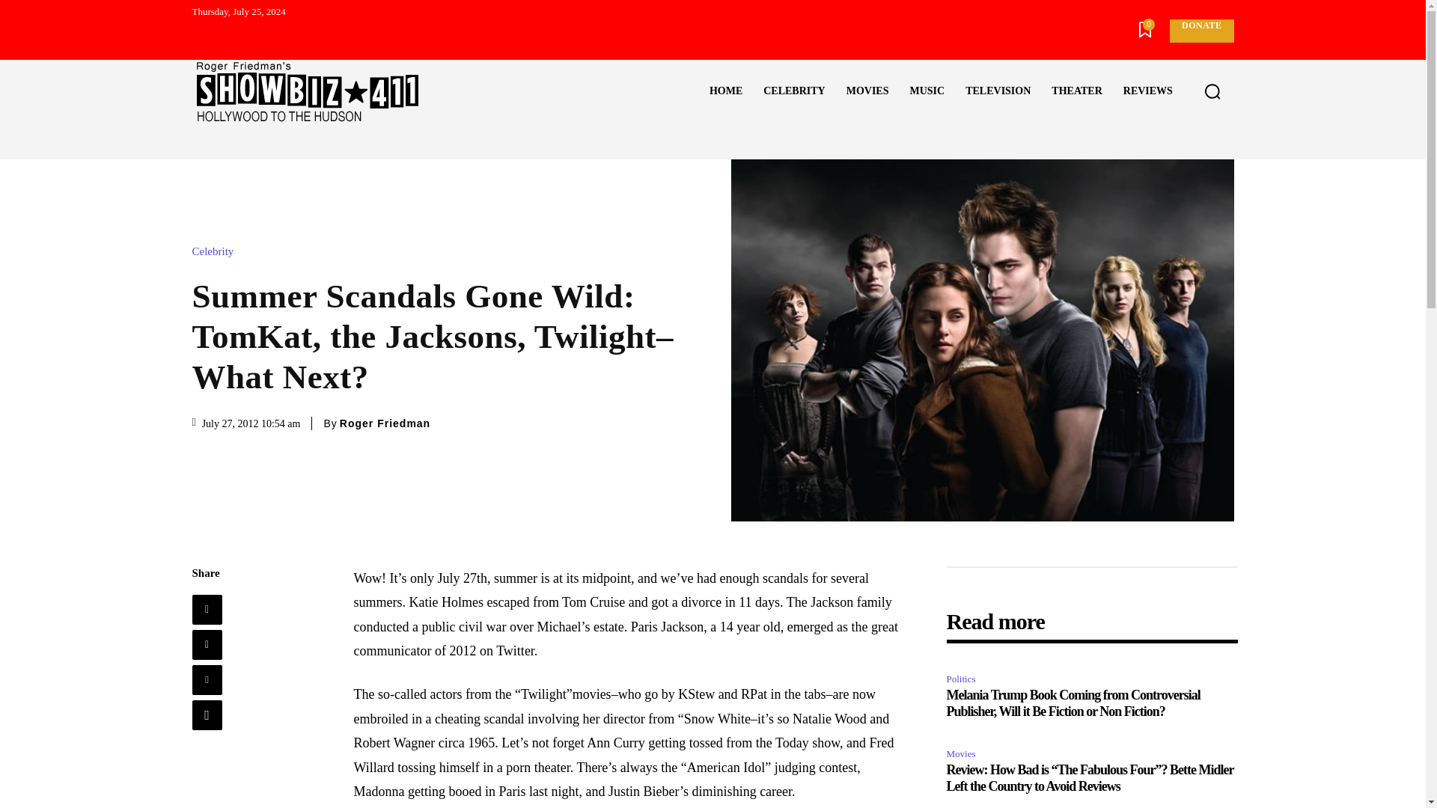  What do you see at coordinates (1200, 31) in the screenshot?
I see `Donate` at bounding box center [1200, 31].